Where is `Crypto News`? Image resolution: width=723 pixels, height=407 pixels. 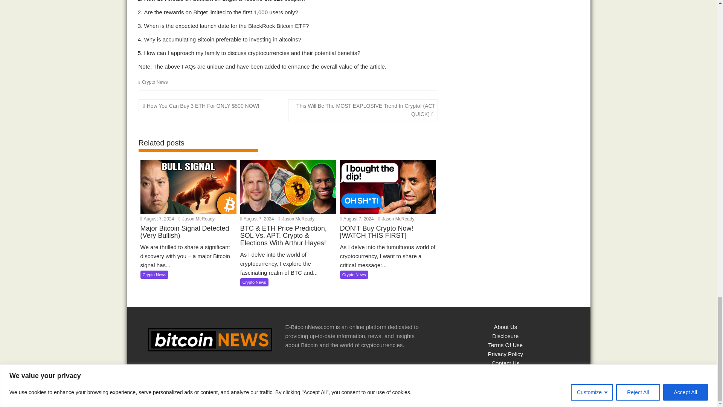 Crypto News is located at coordinates (154, 82).